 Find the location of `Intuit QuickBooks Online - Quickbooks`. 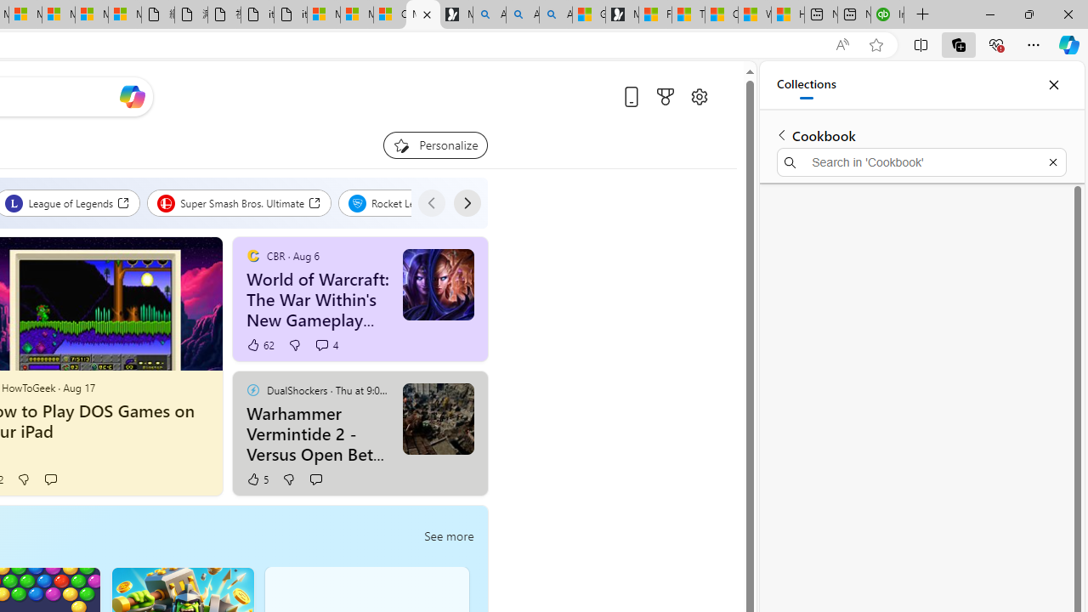

Intuit QuickBooks Online - Quickbooks is located at coordinates (887, 15).